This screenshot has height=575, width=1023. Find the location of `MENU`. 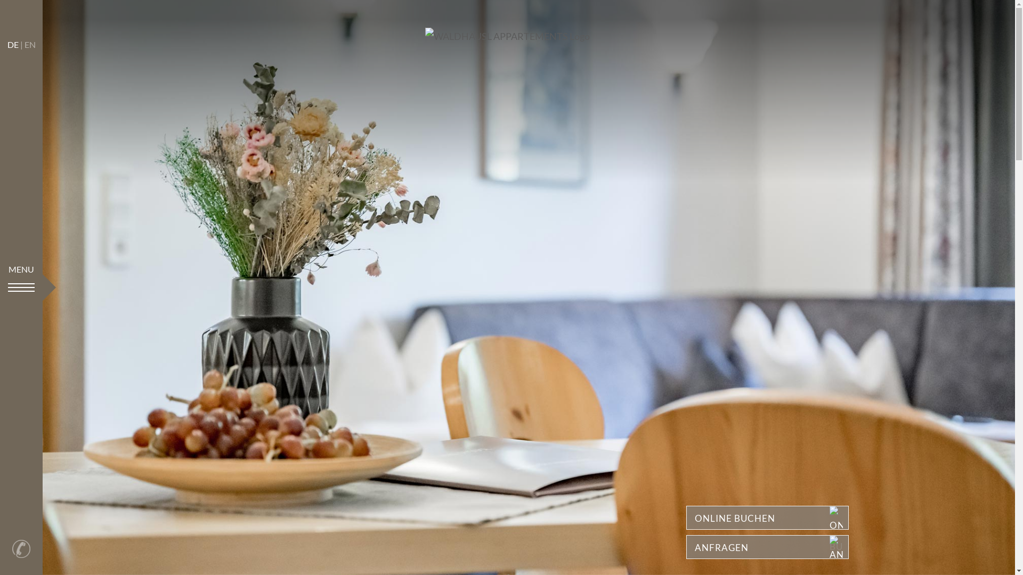

MENU is located at coordinates (21, 287).